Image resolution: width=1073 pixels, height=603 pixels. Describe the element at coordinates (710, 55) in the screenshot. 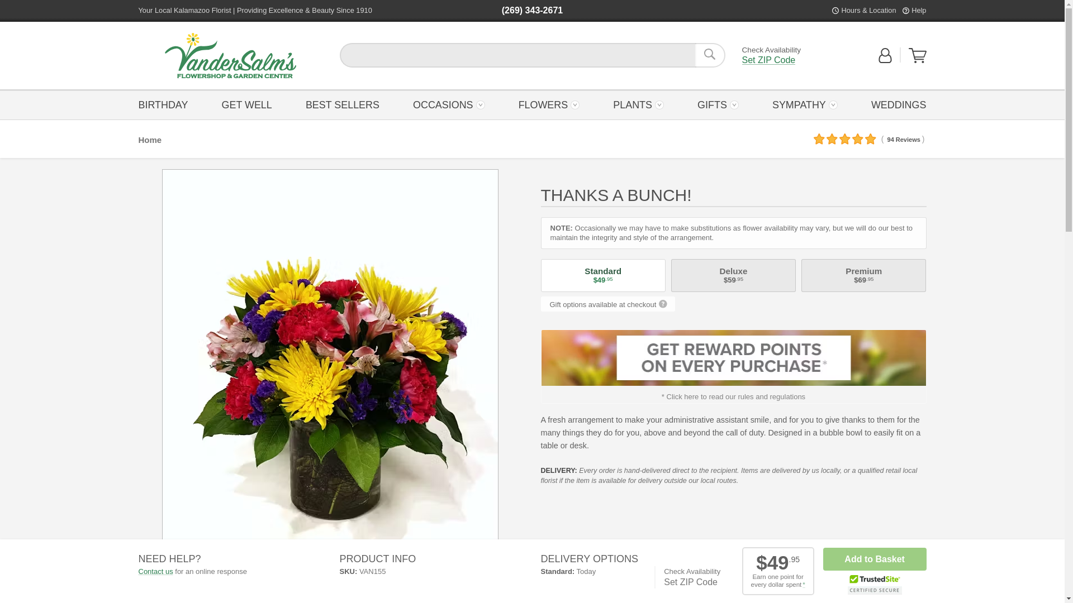

I see `Search` at that location.